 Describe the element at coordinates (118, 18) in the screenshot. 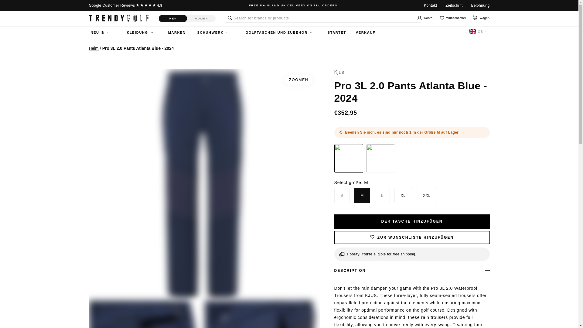

I see `TRENDYGOLF UK` at that location.